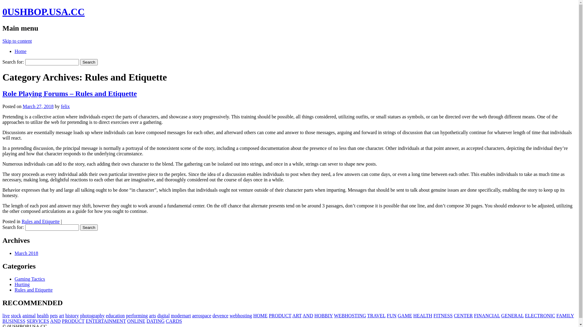 This screenshot has height=327, width=583. I want to click on O, so click(277, 315).